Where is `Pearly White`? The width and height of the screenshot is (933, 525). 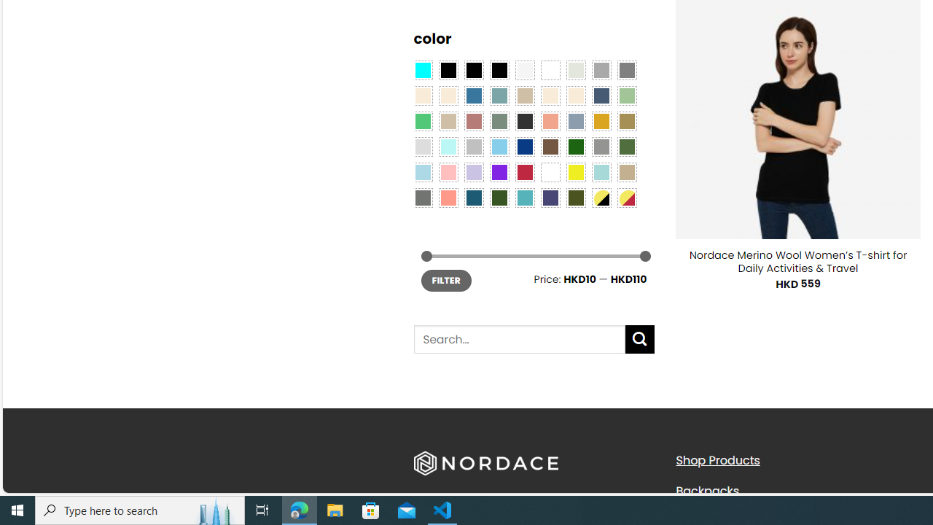
Pearly White is located at coordinates (525, 69).